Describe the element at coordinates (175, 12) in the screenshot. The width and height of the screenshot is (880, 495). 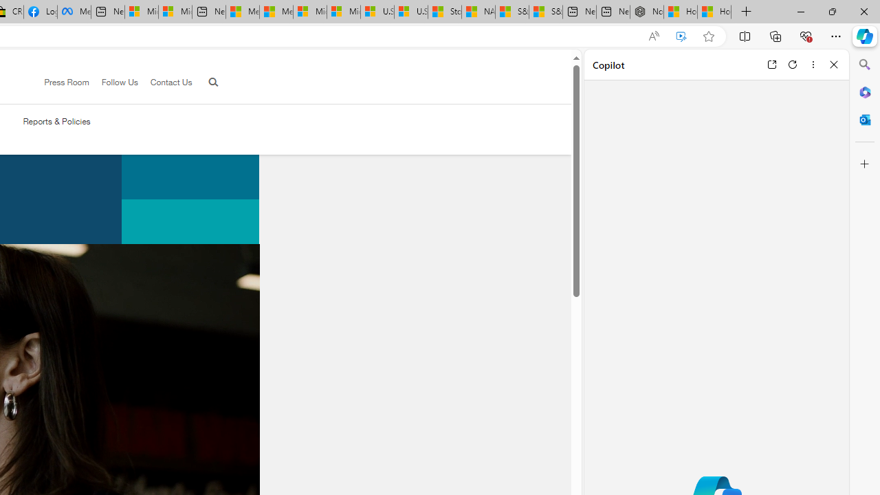
I see `Microsoft account | Privacy` at that location.